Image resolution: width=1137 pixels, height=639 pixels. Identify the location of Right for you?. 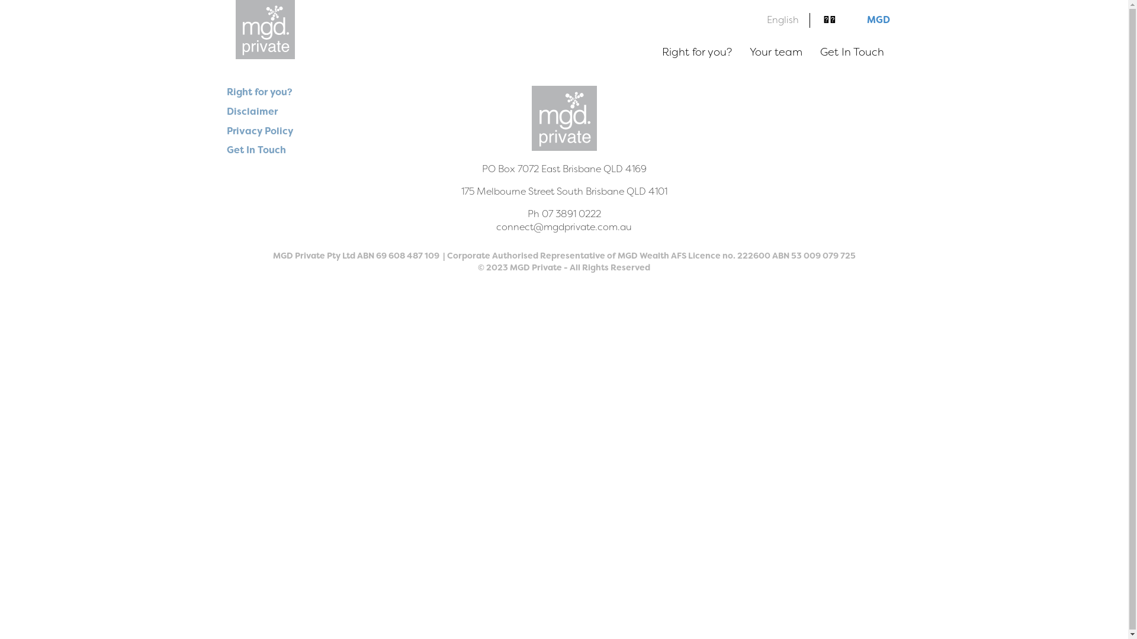
(259, 92).